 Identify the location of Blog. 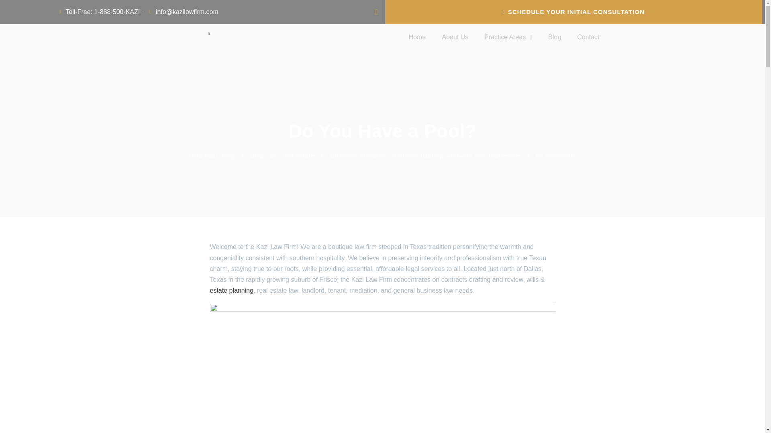
(554, 37).